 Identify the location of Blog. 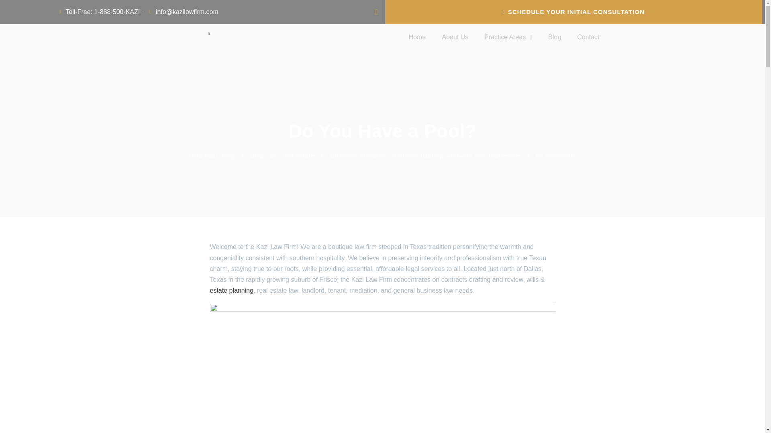
(554, 37).